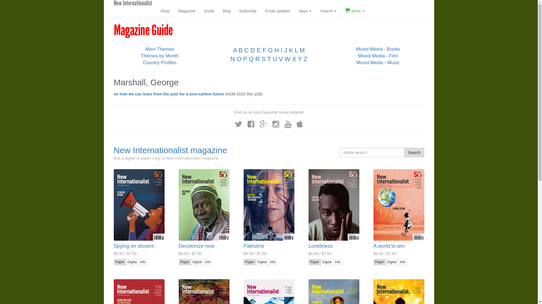 This screenshot has height=304, width=542. Describe the element at coordinates (389, 246) in the screenshot. I see `A world to win` at that location.